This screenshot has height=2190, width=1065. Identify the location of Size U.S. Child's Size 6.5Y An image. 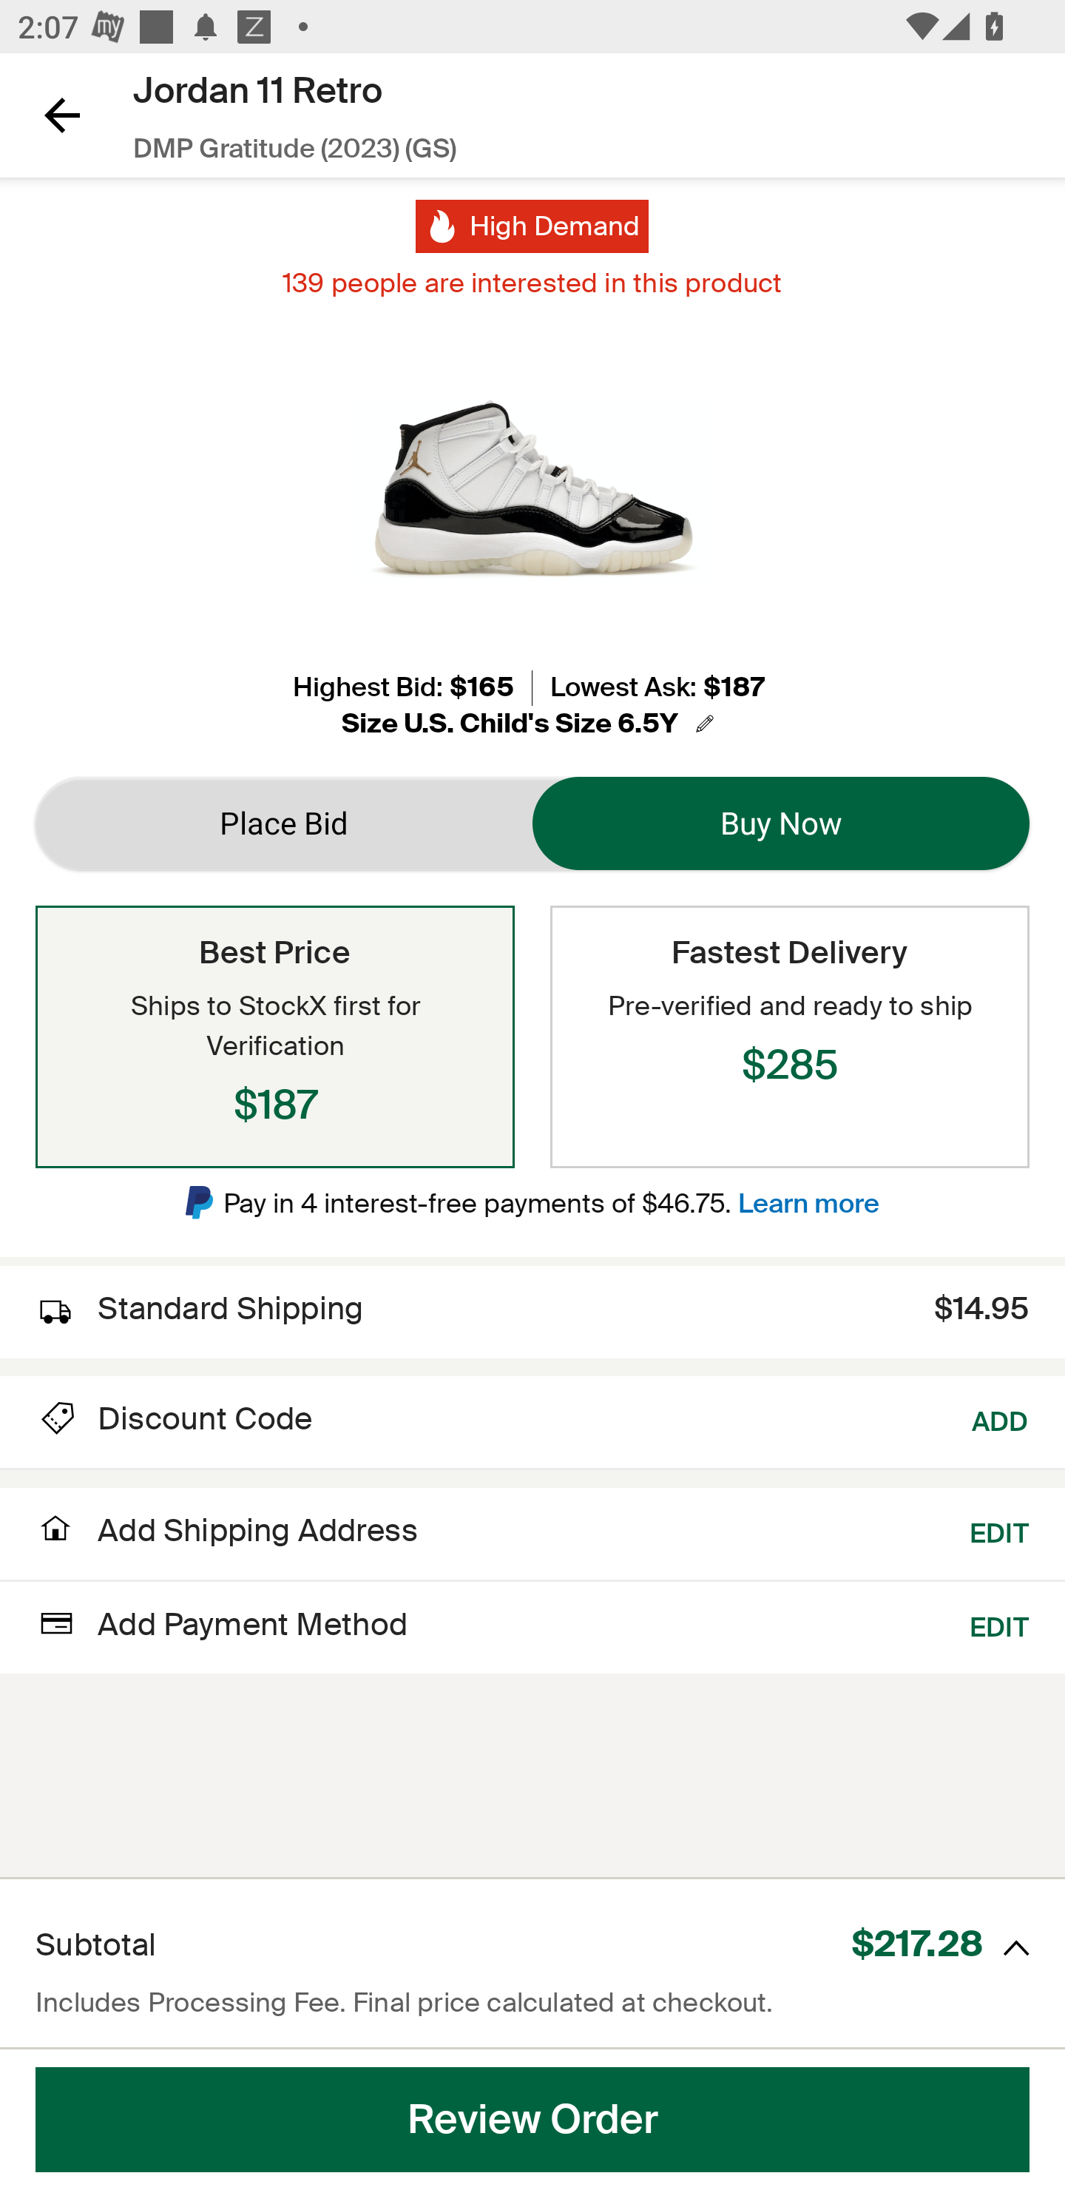
(532, 724).